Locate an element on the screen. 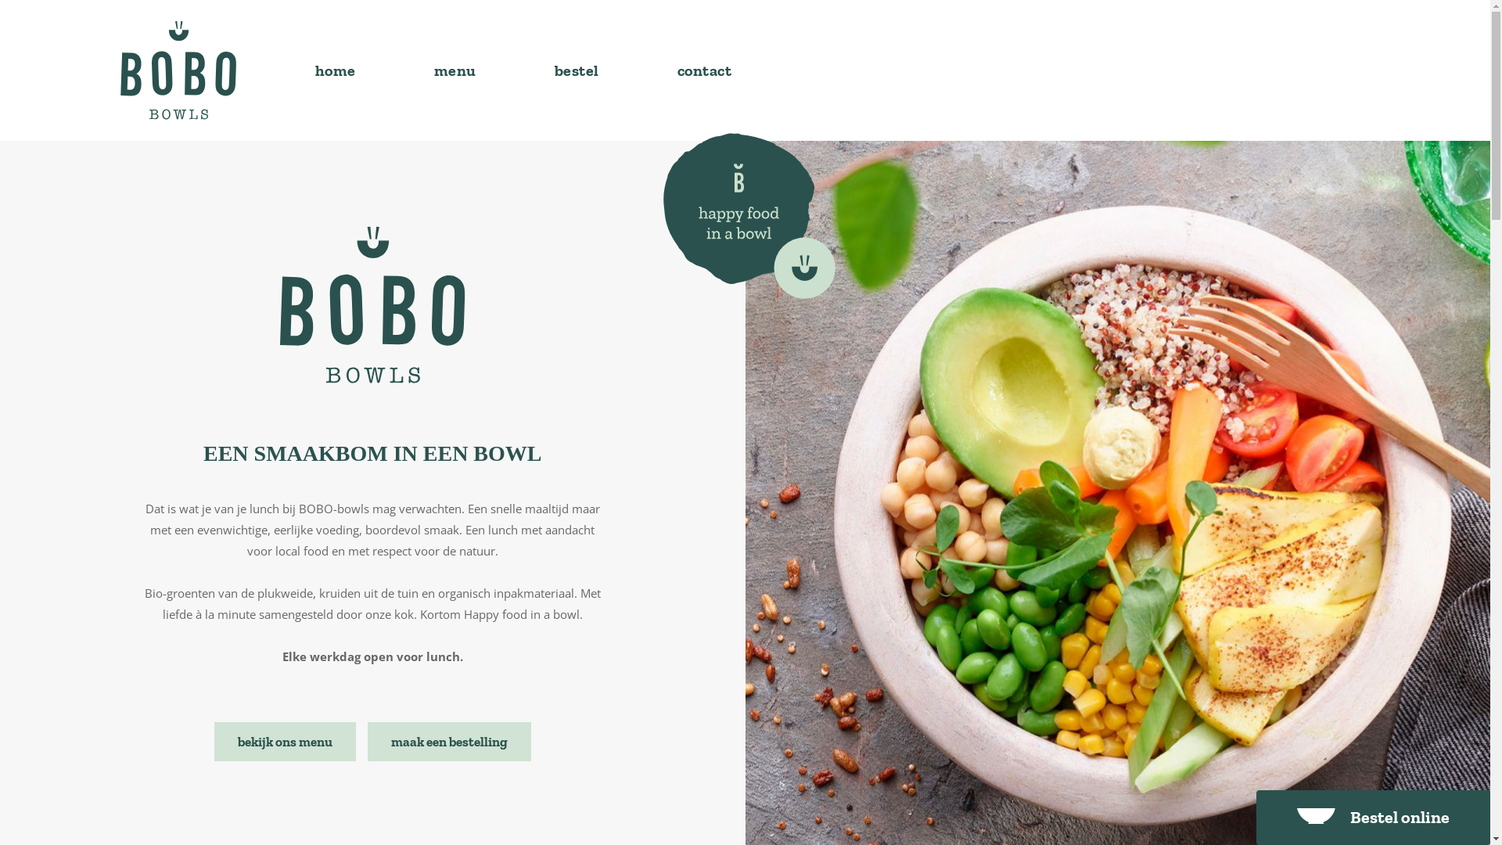  contact is located at coordinates (705, 70).